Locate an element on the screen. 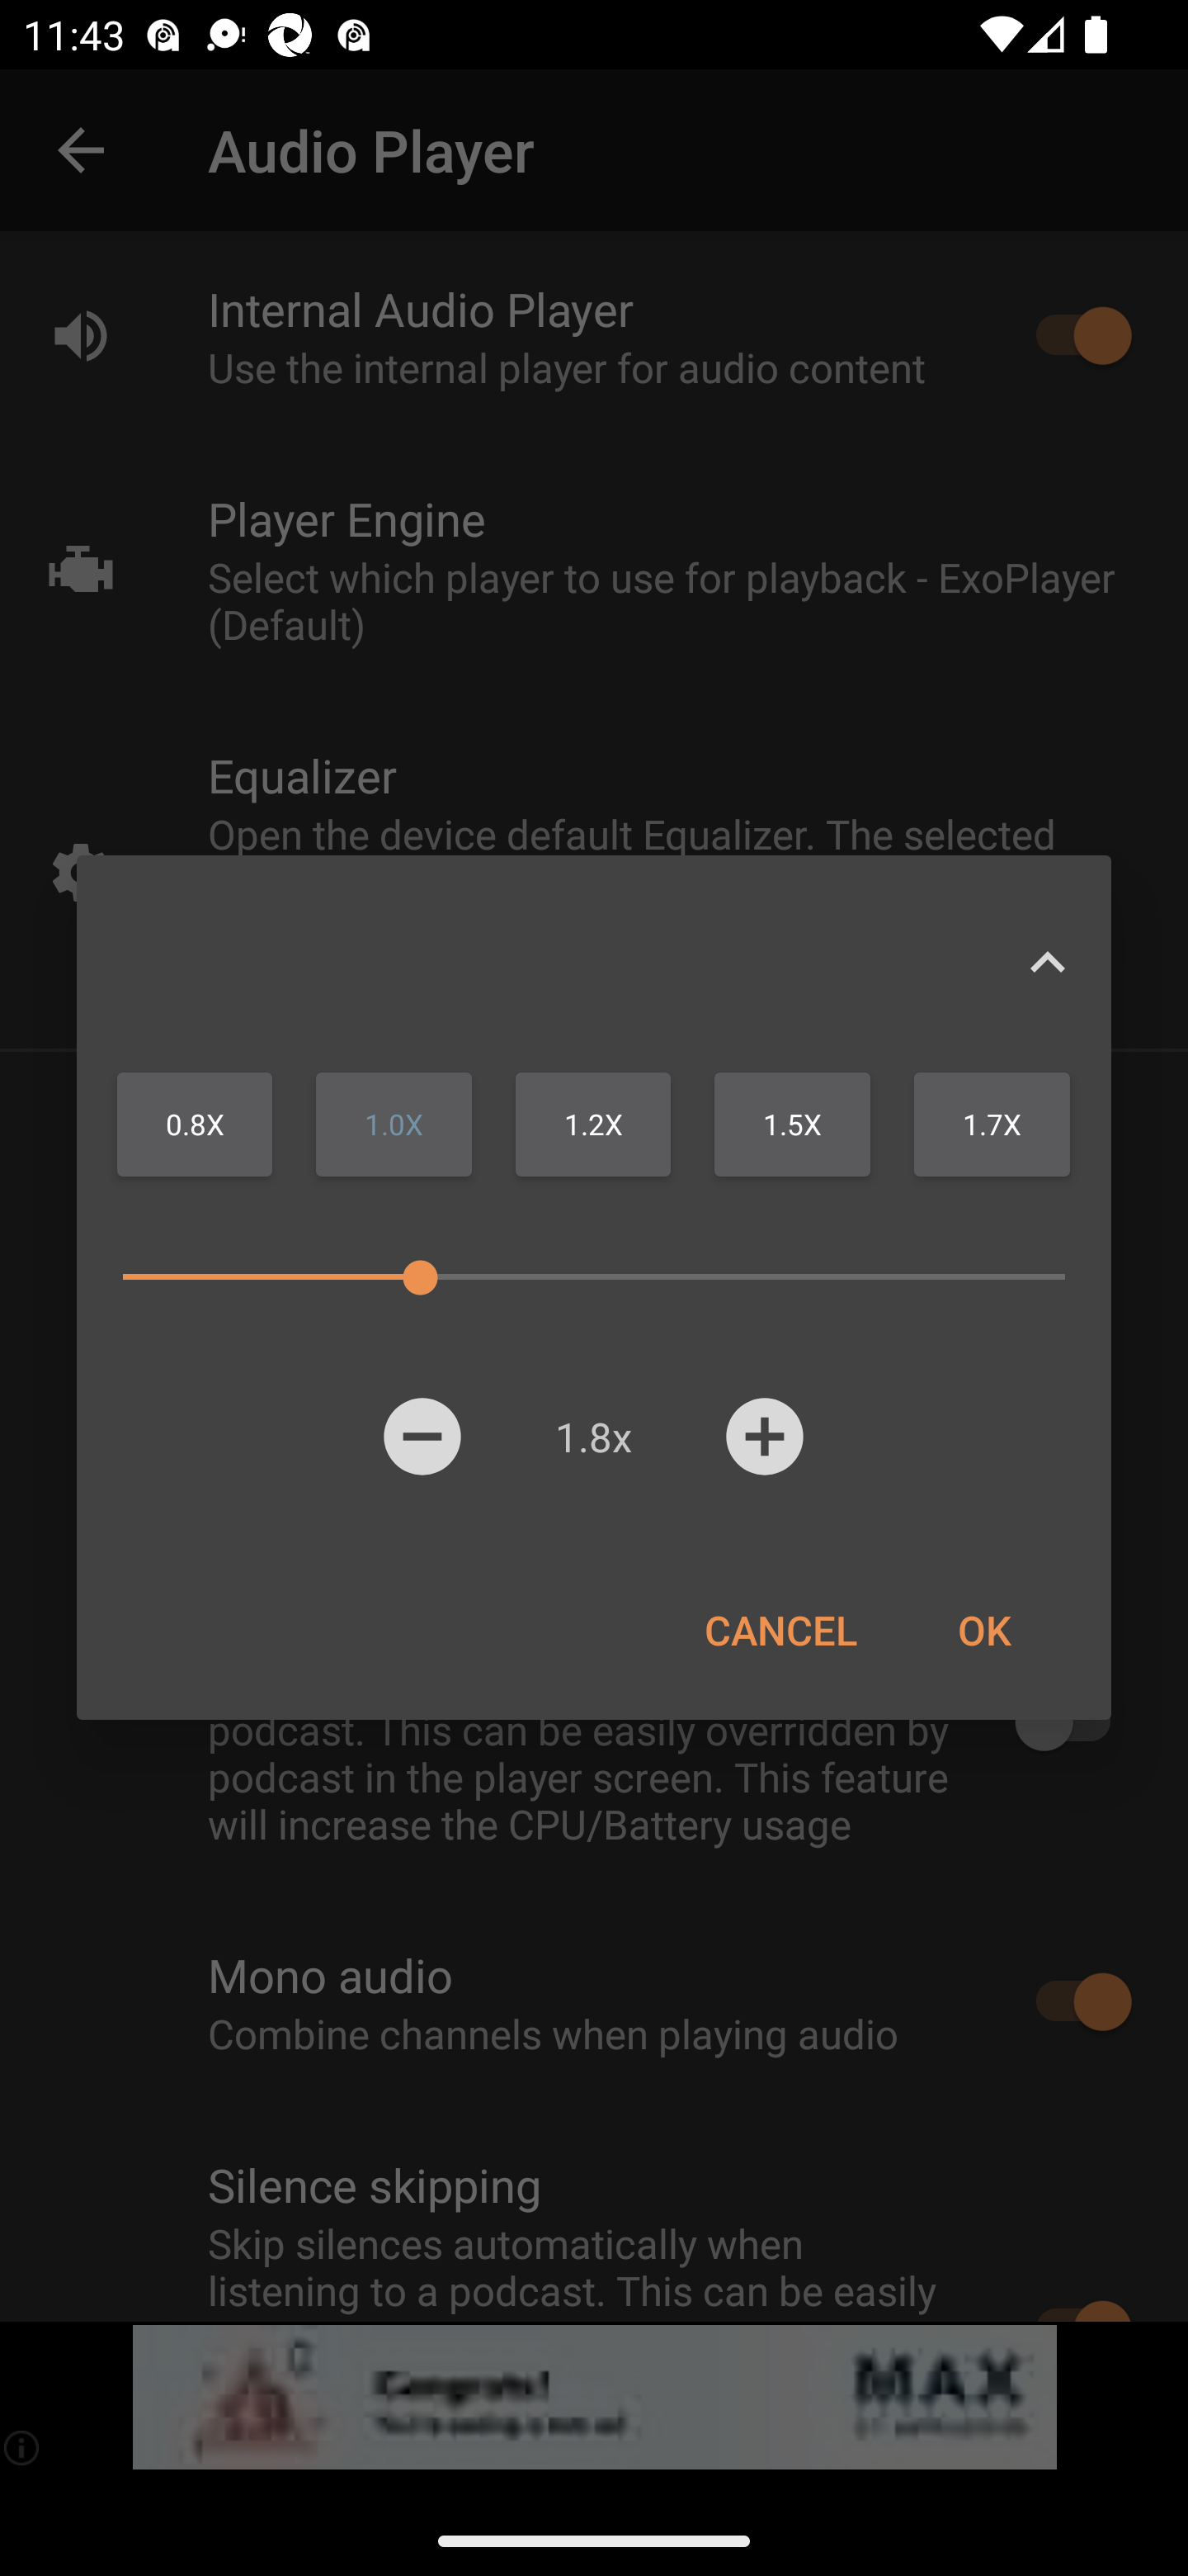 The image size is (1188, 2576). 1.2X is located at coordinates (592, 1125).